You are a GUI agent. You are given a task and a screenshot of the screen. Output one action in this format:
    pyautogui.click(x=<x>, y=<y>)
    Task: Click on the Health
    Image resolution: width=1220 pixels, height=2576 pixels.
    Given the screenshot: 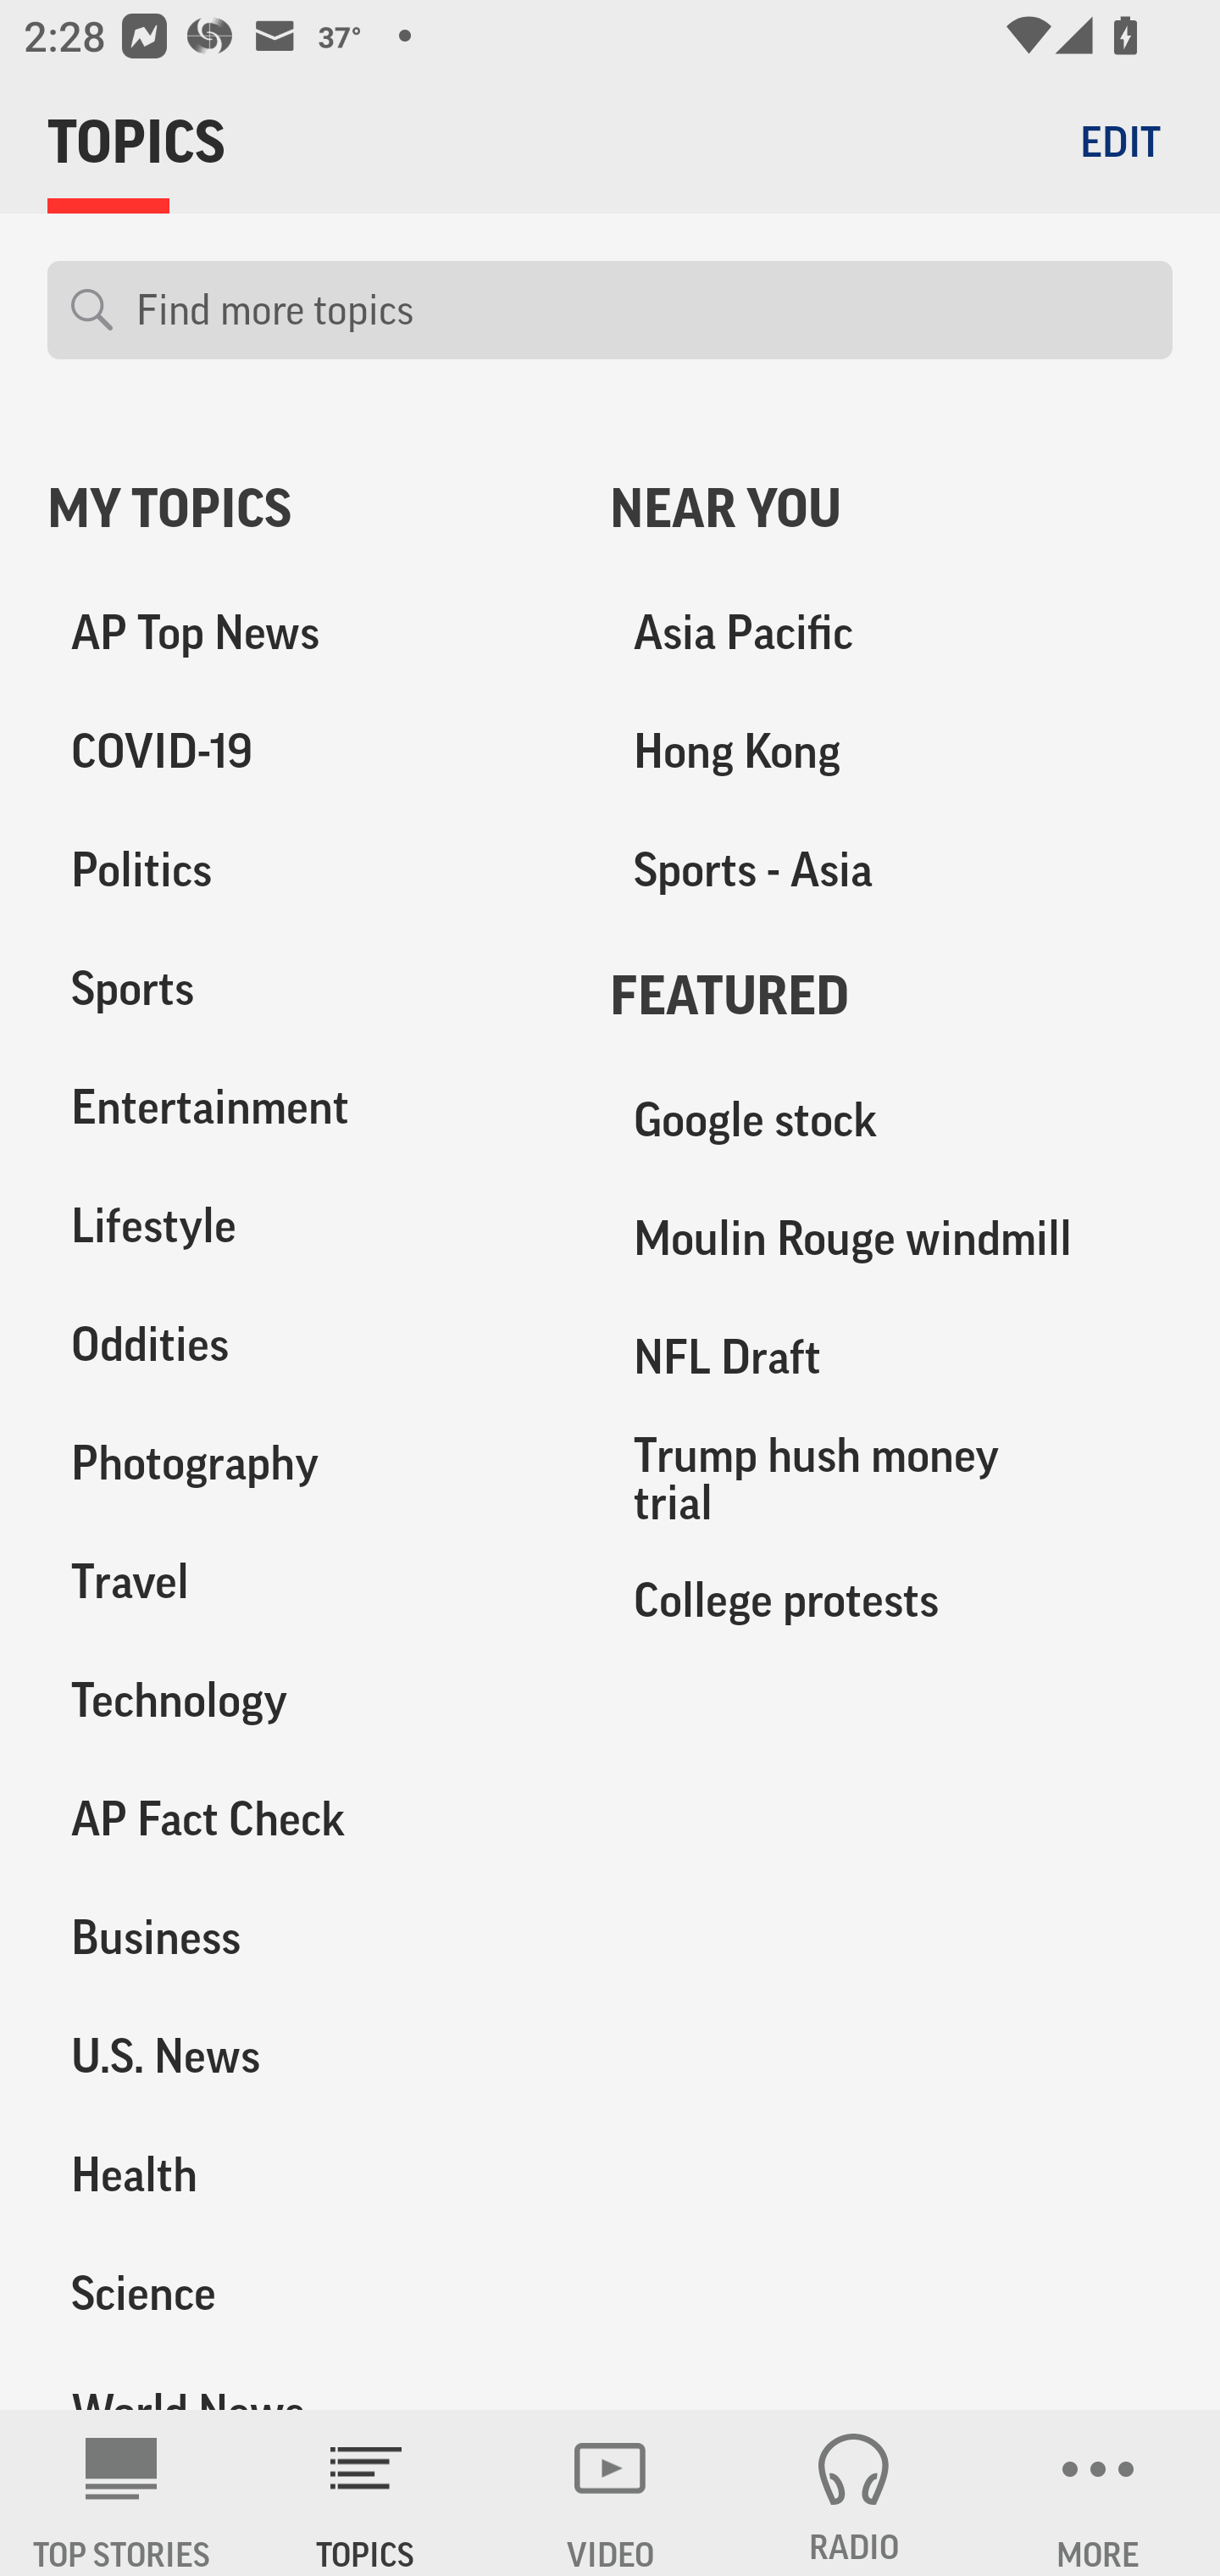 What is the action you would take?
    pyautogui.click(x=305, y=2173)
    